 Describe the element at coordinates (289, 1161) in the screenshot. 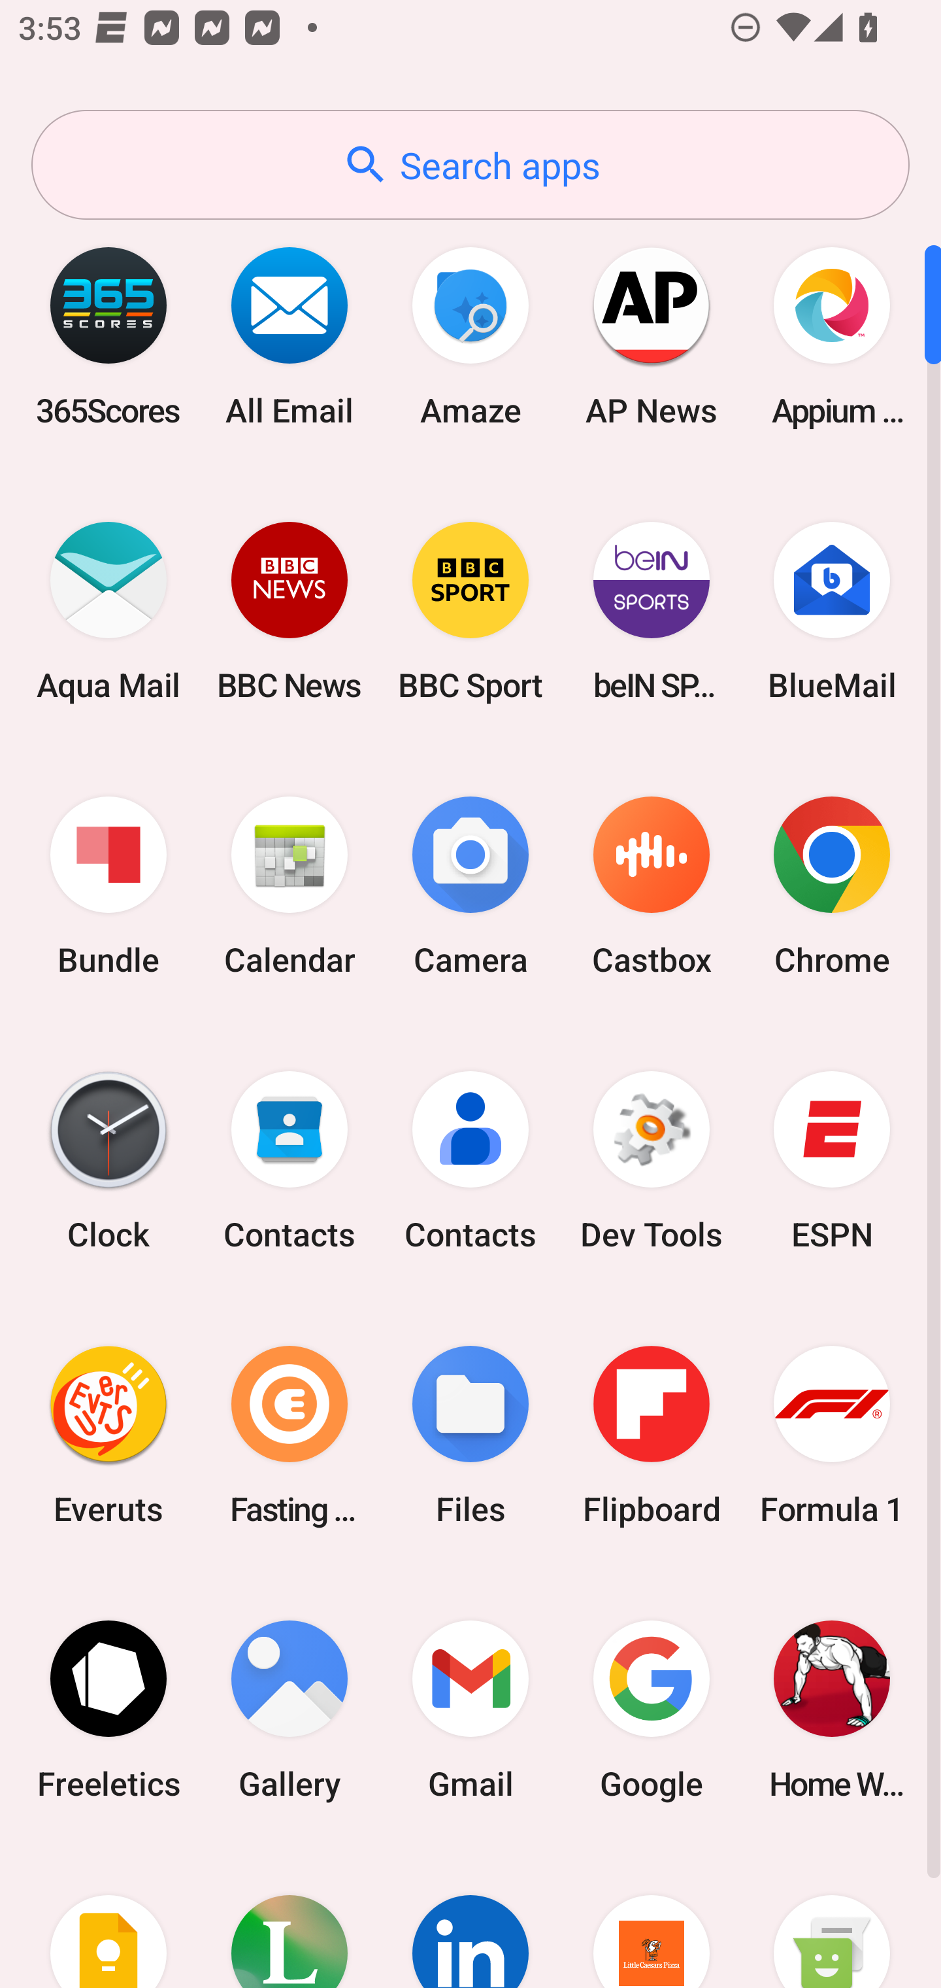

I see `Contacts` at that location.